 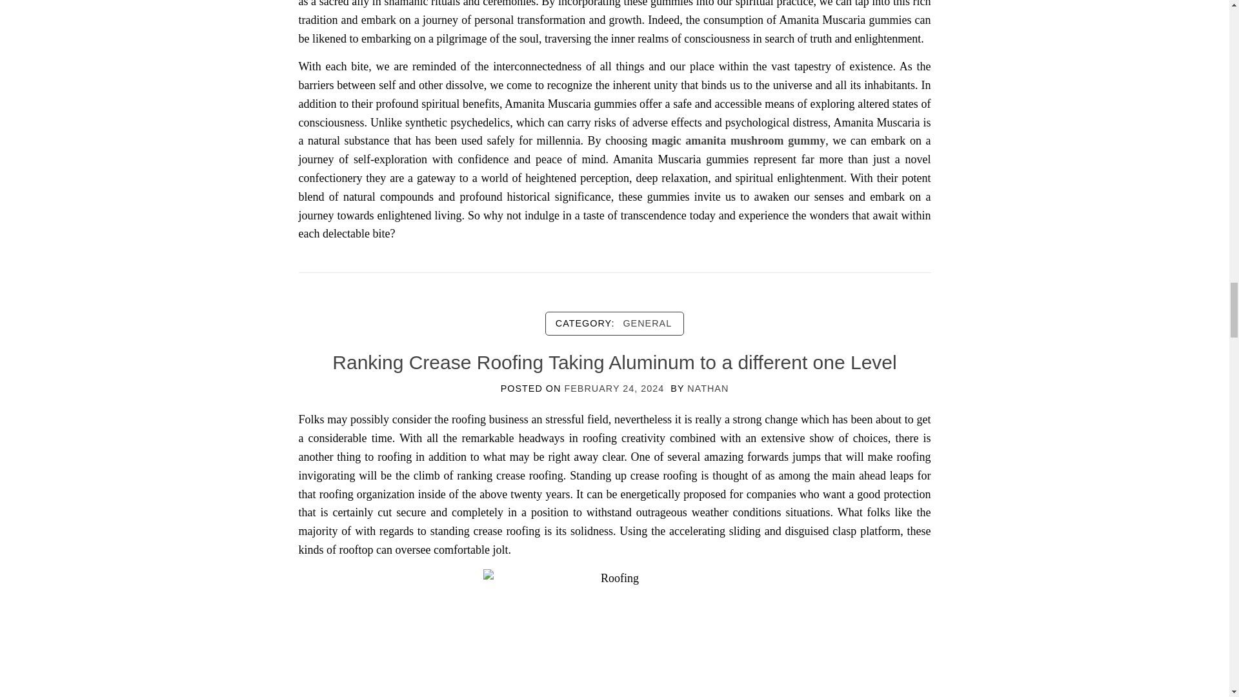 I want to click on GENERAL, so click(x=647, y=323).